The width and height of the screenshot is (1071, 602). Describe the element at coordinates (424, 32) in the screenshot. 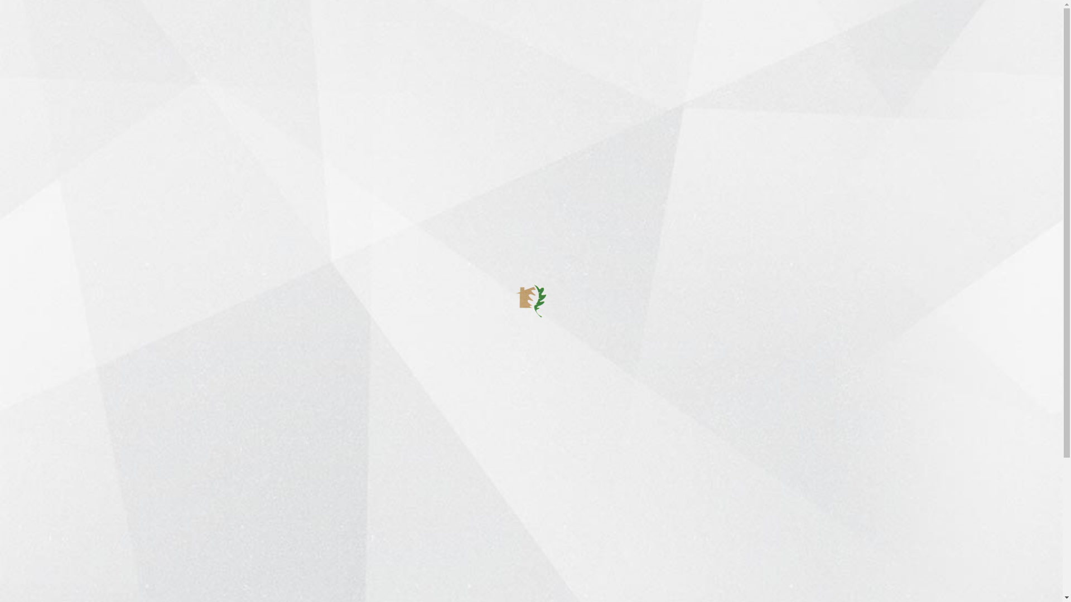

I see `Projects` at that location.